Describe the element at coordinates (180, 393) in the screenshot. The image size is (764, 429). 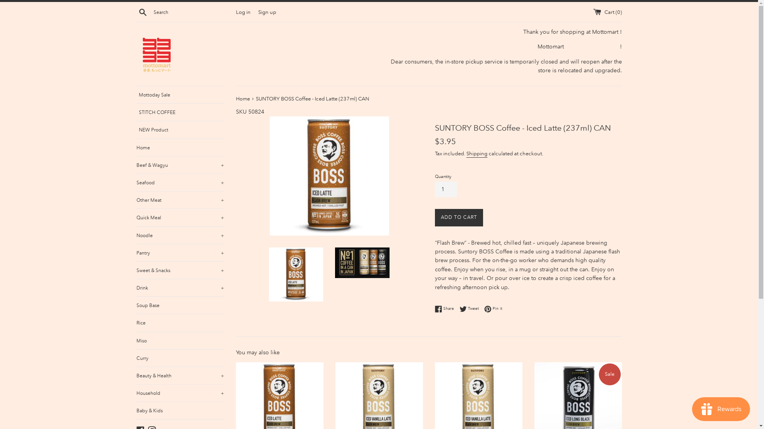
I see `Household
+` at that location.